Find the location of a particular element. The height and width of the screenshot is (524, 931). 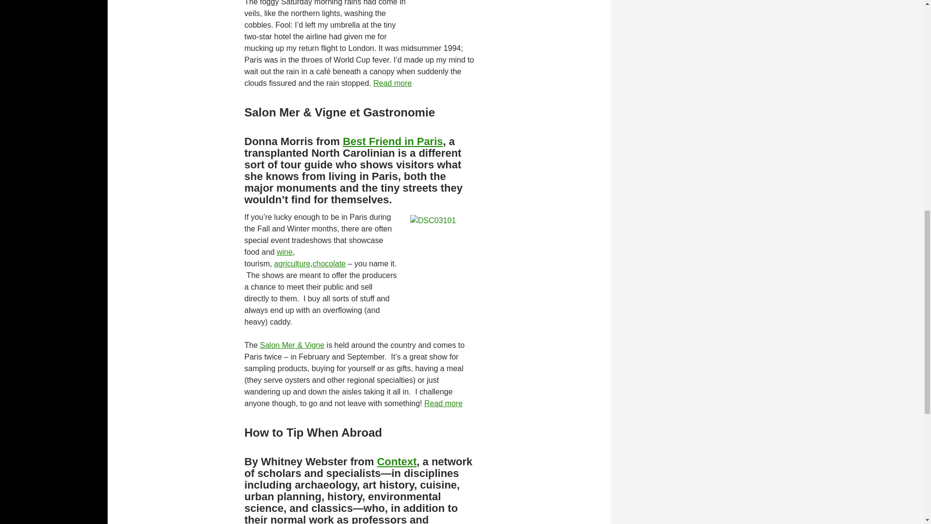

Read more is located at coordinates (392, 82).